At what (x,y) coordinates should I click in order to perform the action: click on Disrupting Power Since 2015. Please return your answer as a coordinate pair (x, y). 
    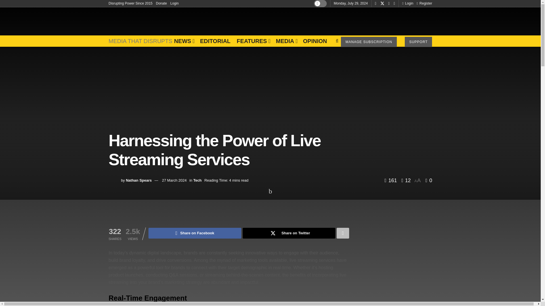
    Looking at the image, I should click on (131, 3).